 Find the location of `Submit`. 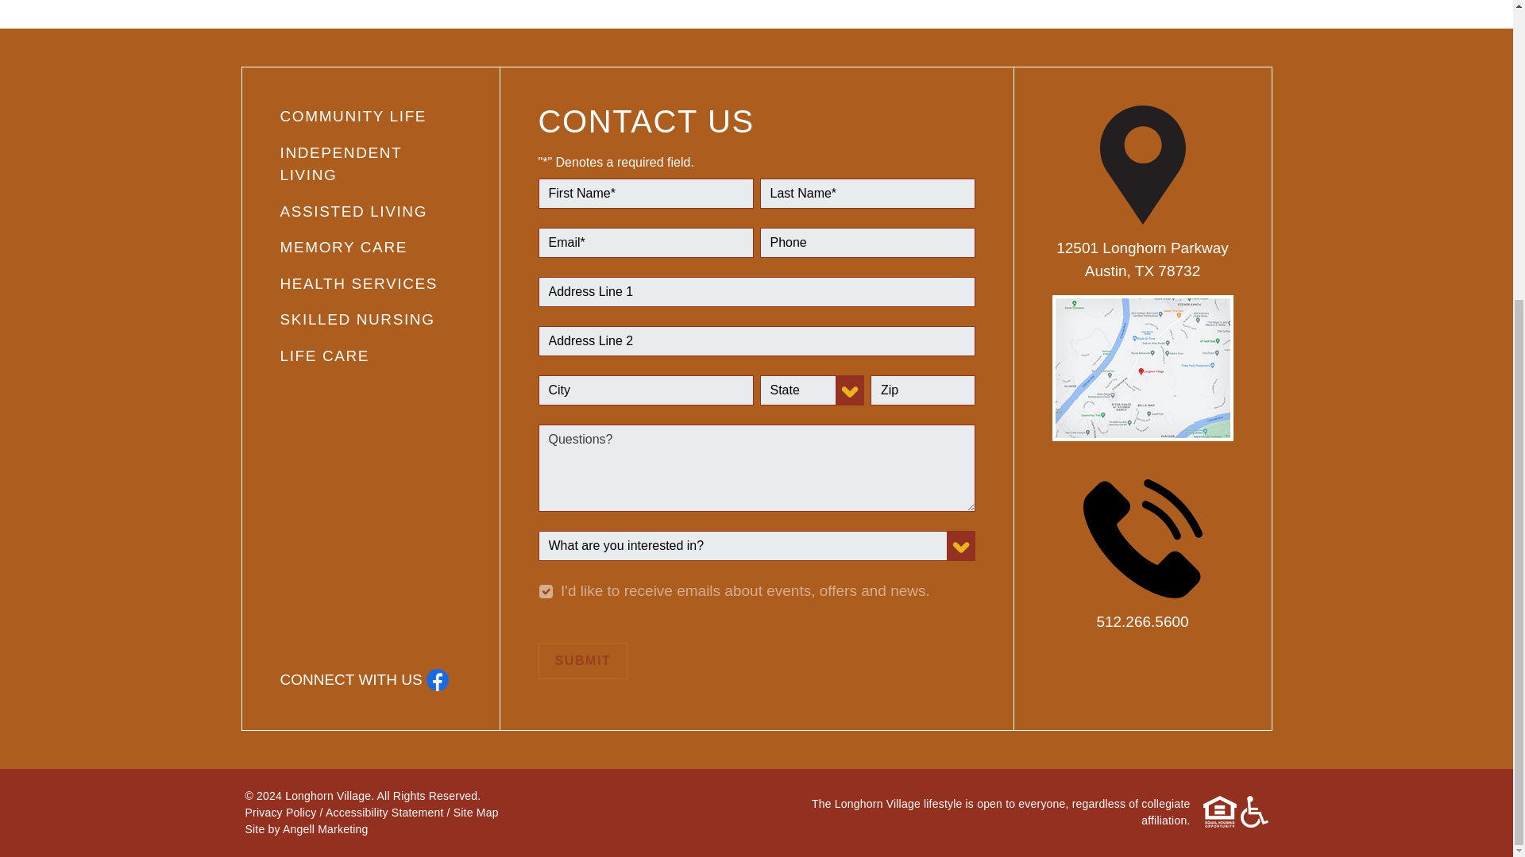

Submit is located at coordinates (583, 660).